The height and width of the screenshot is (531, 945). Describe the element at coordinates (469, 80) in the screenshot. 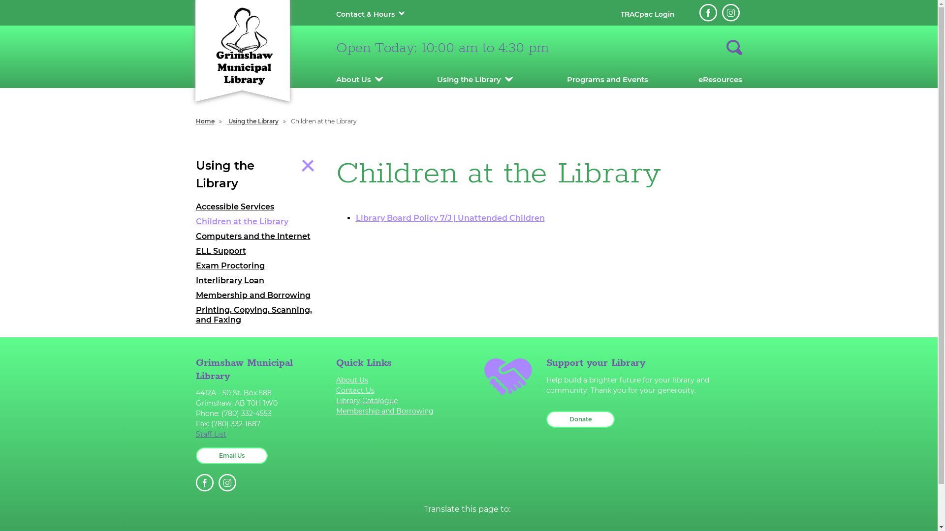

I see `Using the Library` at that location.